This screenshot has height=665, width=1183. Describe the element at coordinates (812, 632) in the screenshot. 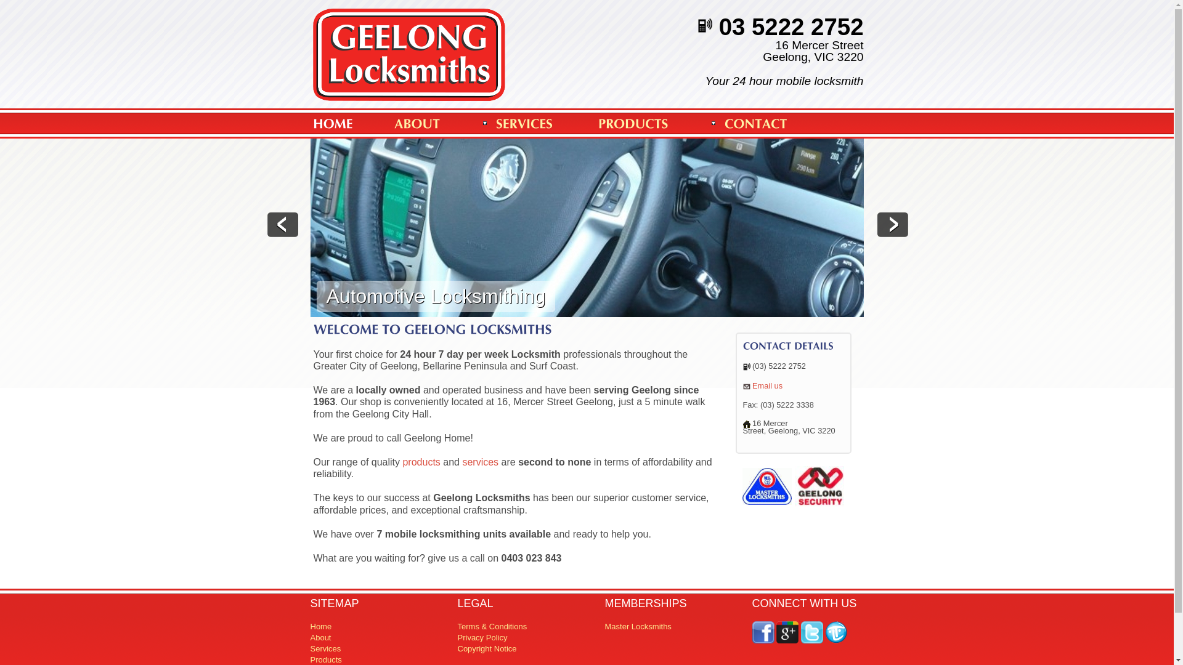

I see `Geelong Locksmiths - Twitter` at that location.